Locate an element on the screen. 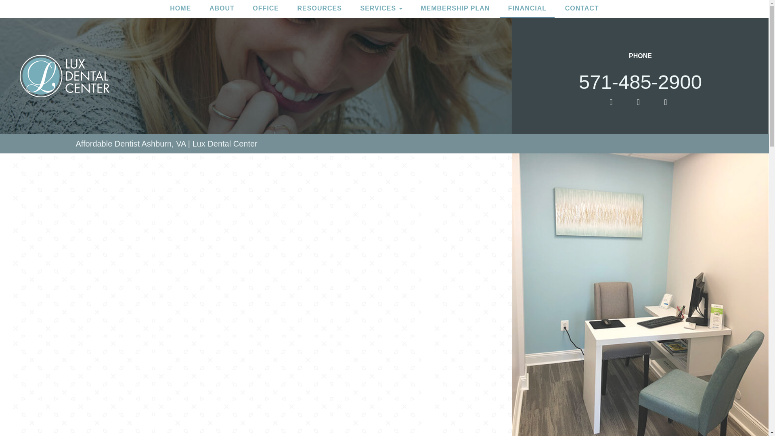 The image size is (775, 436). Membership Plan is located at coordinates (455, 9).